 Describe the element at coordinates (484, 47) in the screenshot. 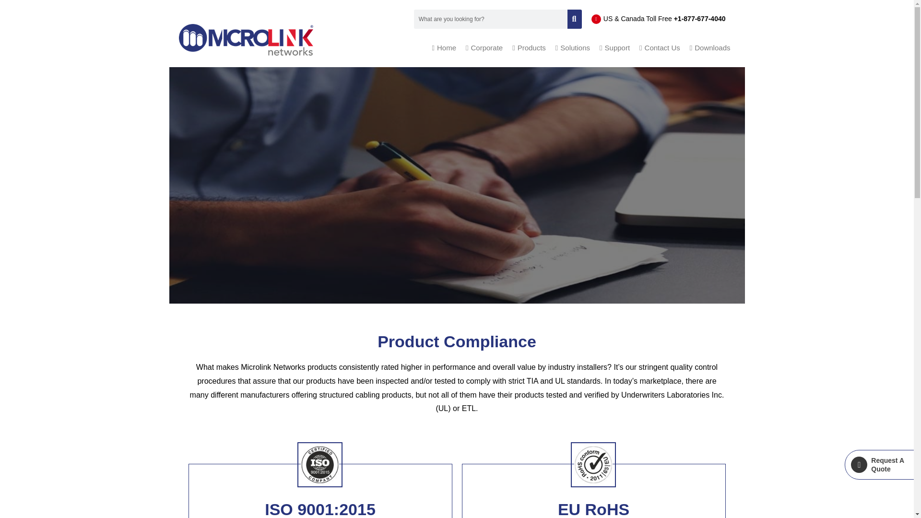

I see `Corporate` at that location.